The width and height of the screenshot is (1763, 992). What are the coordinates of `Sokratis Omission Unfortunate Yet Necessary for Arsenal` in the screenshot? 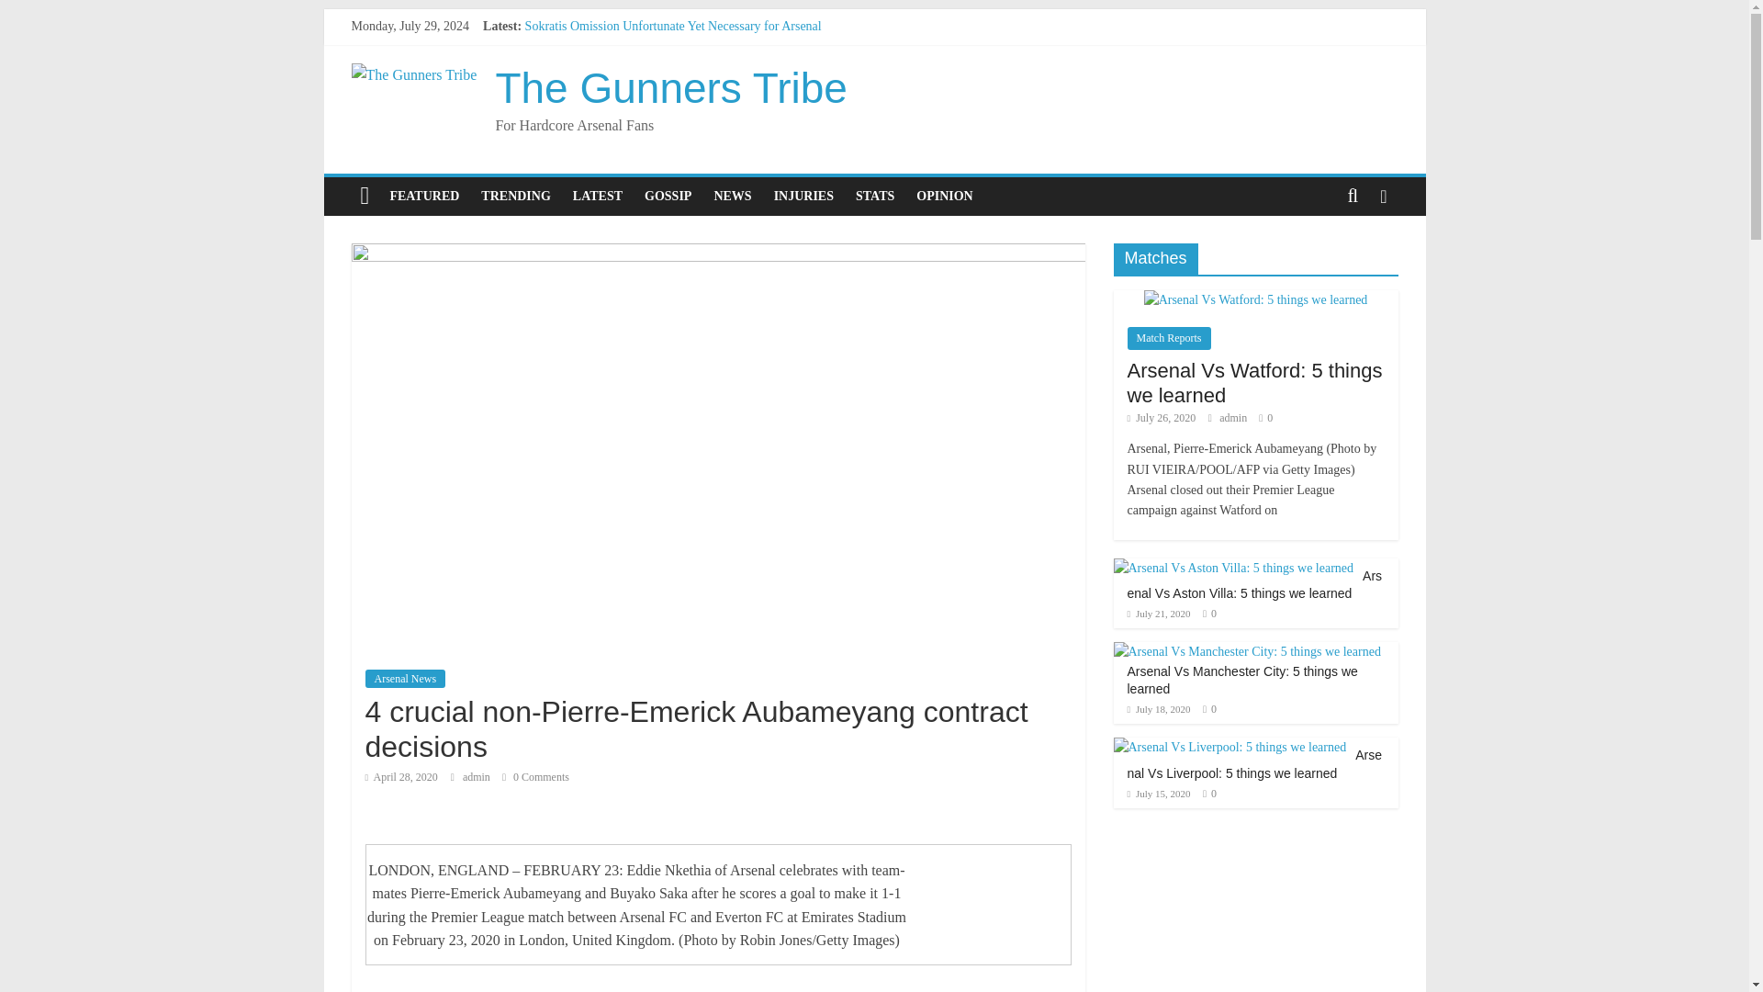 It's located at (673, 26).